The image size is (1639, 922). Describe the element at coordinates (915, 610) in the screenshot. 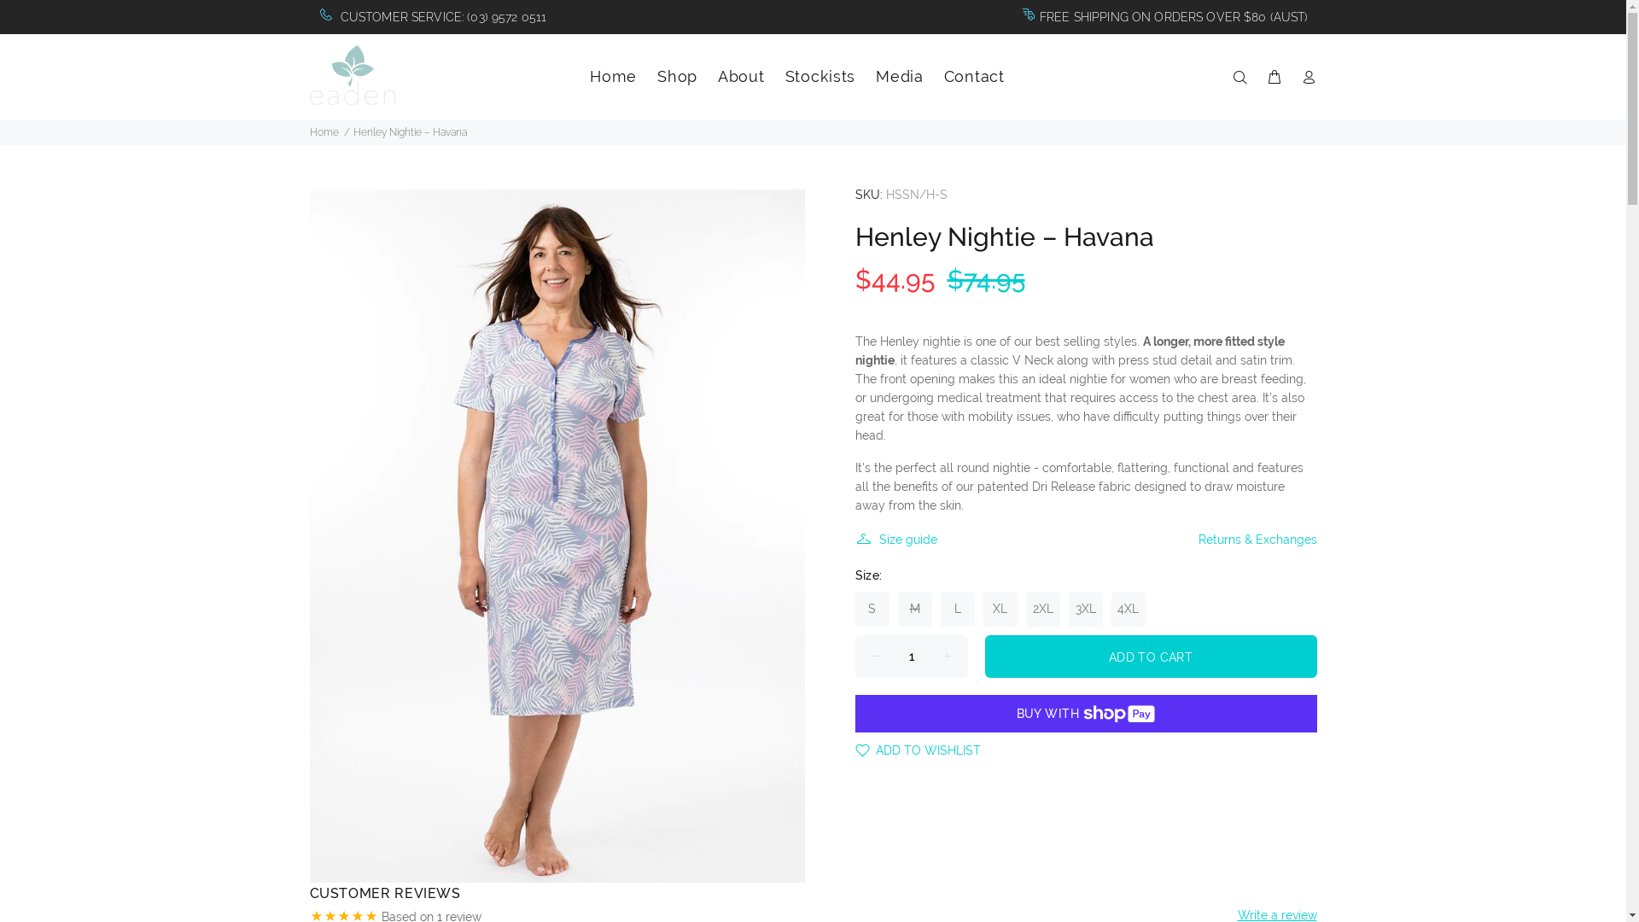

I see `M` at that location.